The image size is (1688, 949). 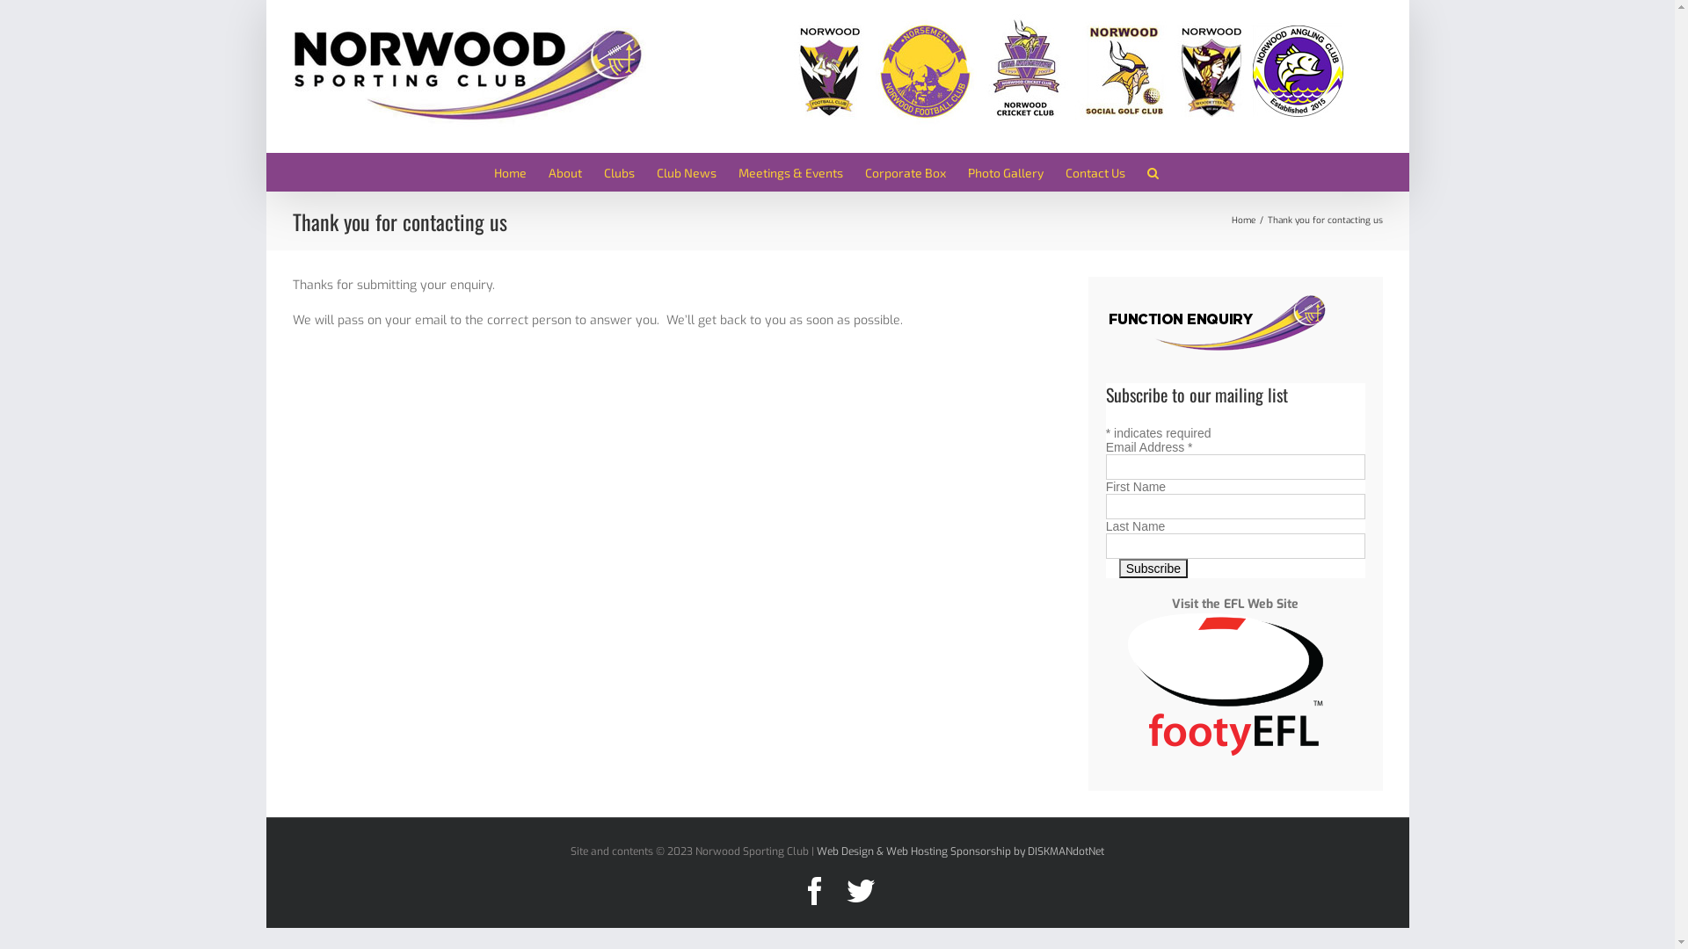 What do you see at coordinates (1153, 569) in the screenshot?
I see `Subscribe` at bounding box center [1153, 569].